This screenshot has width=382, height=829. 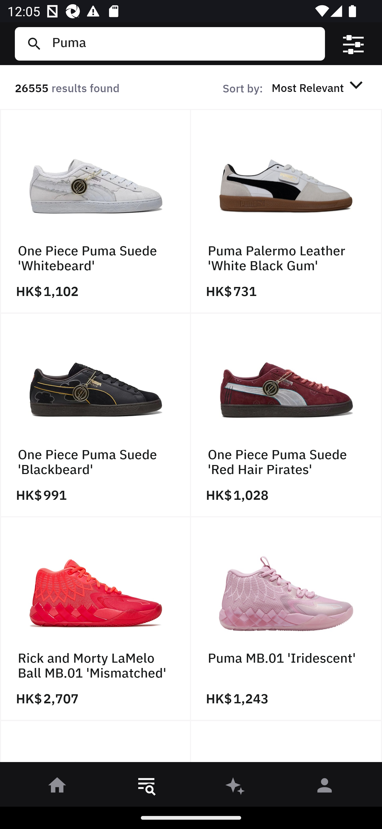 What do you see at coordinates (236, 787) in the screenshot?
I see `󰫢` at bounding box center [236, 787].